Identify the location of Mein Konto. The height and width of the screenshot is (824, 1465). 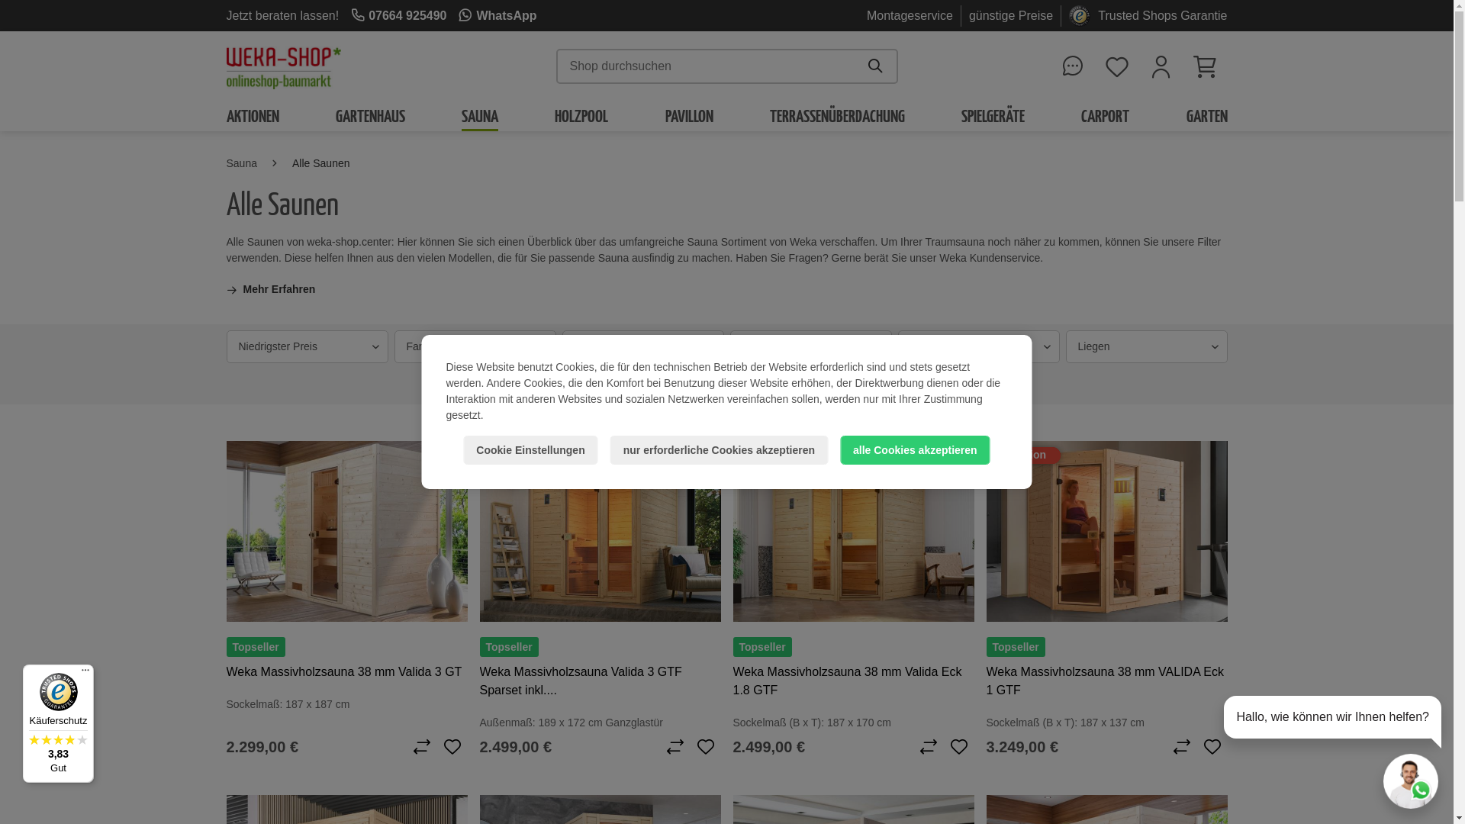
(1161, 66).